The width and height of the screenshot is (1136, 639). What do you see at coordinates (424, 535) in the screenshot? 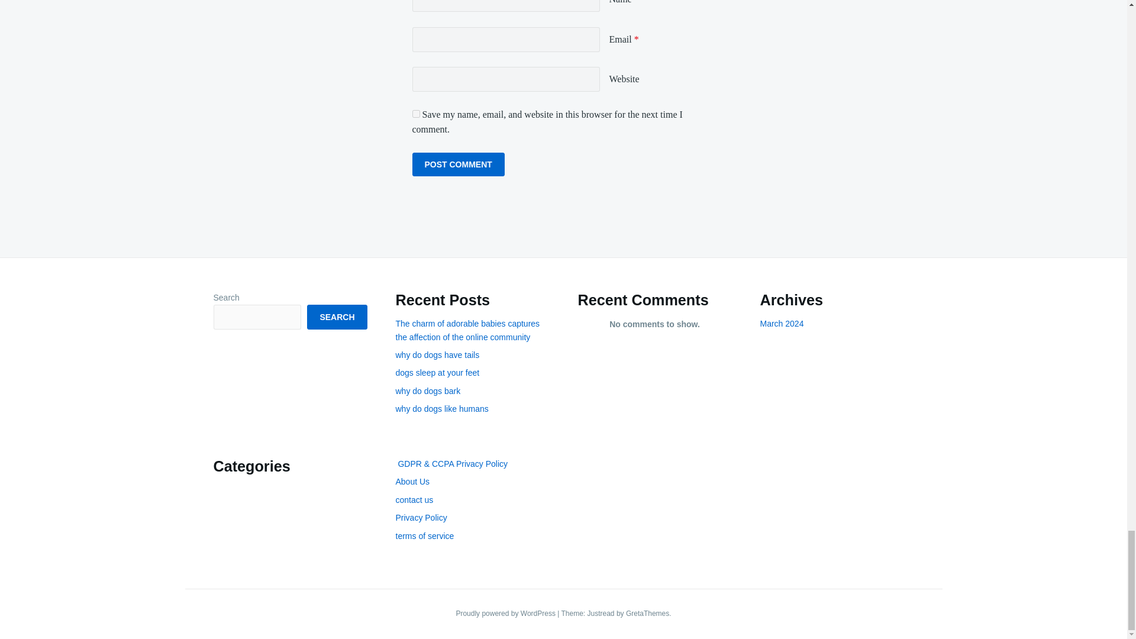
I see `terms of service` at bounding box center [424, 535].